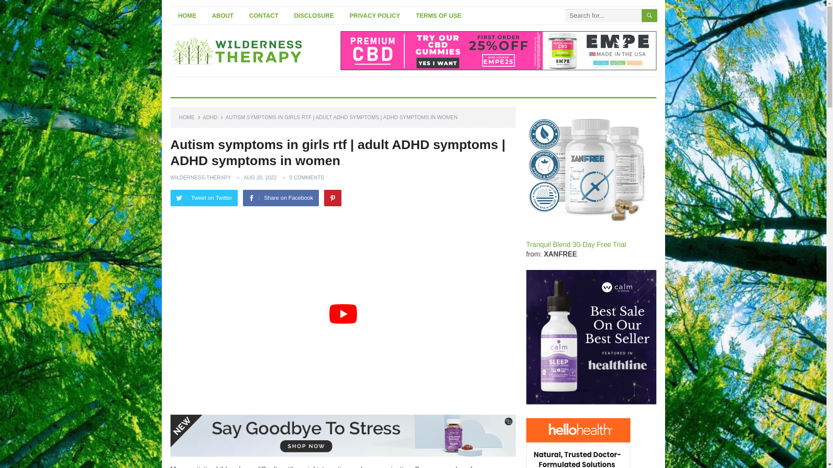  Describe the element at coordinates (203, 198) in the screenshot. I see `Tweet on Twitter` at that location.